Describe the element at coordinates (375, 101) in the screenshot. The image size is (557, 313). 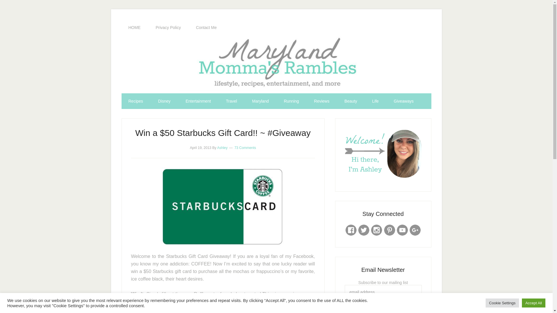
I see `Life` at that location.